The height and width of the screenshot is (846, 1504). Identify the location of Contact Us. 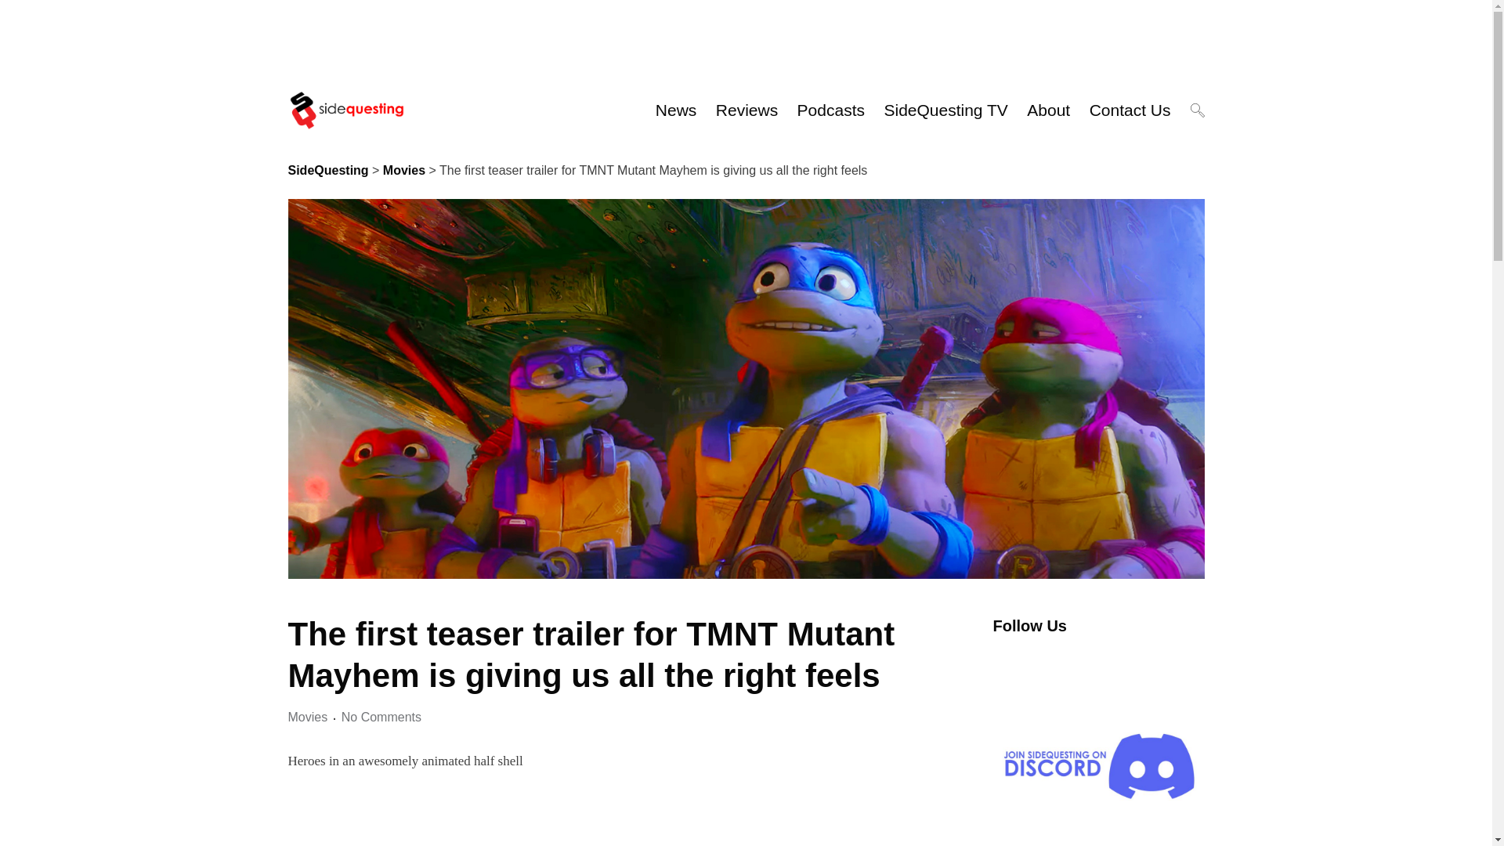
(1130, 110).